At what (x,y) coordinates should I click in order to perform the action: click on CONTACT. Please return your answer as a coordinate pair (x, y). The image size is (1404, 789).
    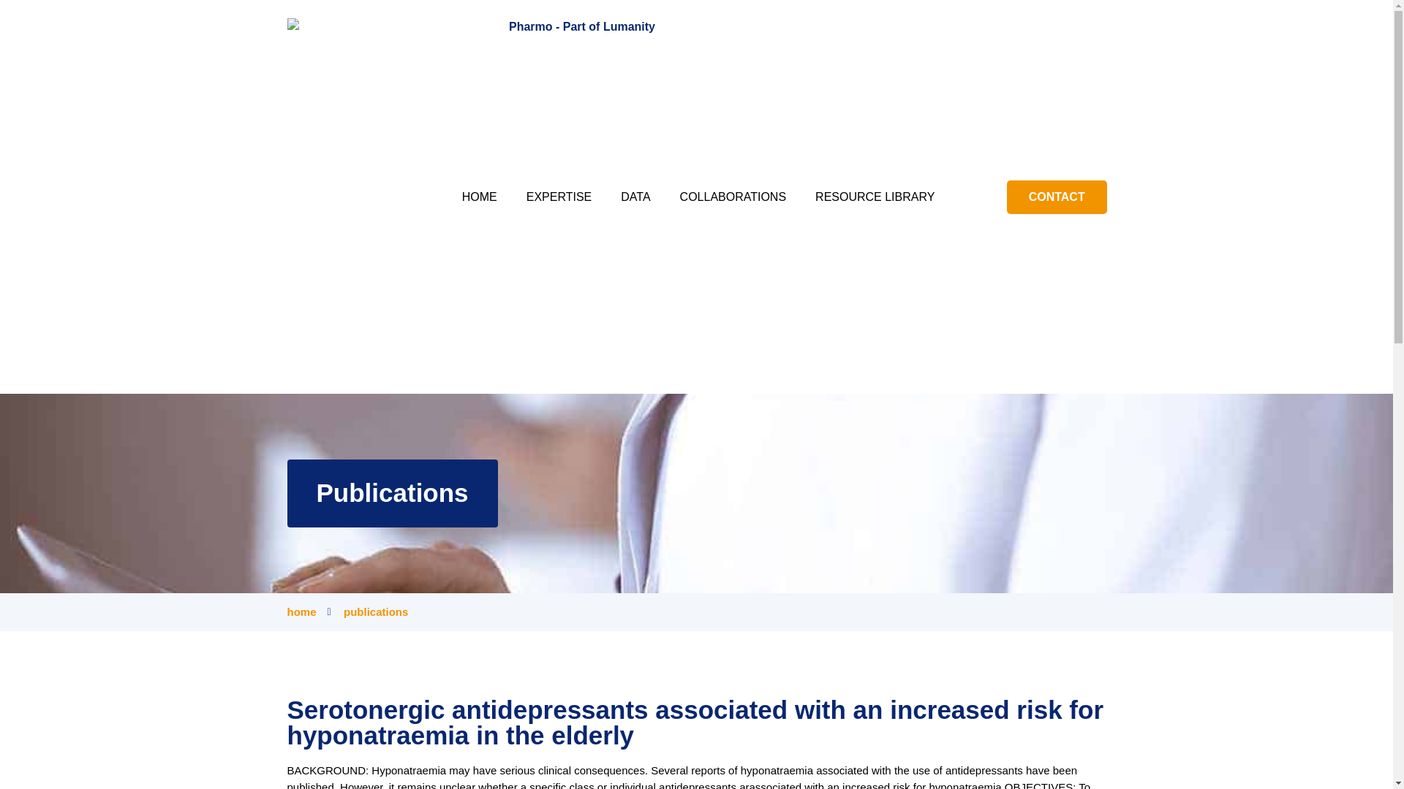
    Looking at the image, I should click on (1057, 196).